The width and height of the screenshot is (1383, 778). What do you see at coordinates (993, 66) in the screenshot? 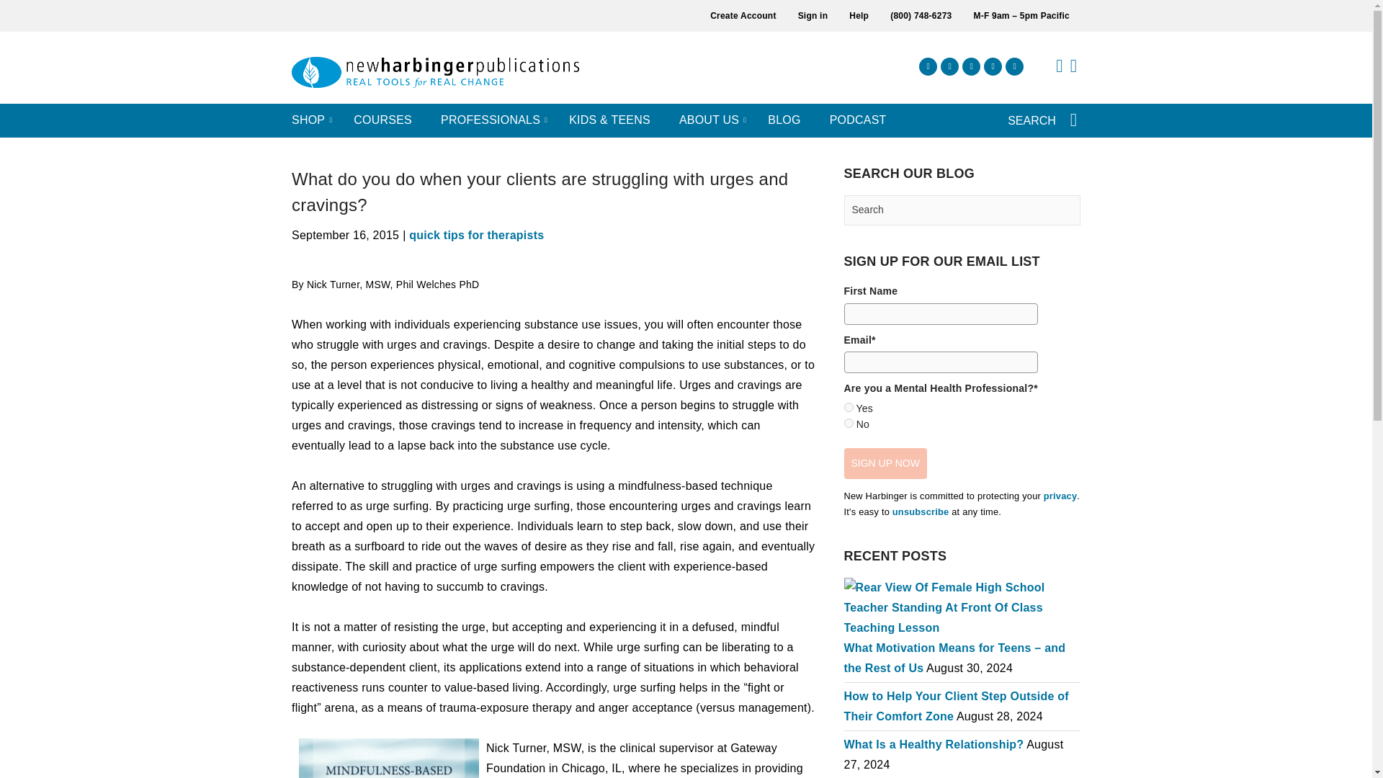
I see `Follow us on LinkedIn` at bounding box center [993, 66].